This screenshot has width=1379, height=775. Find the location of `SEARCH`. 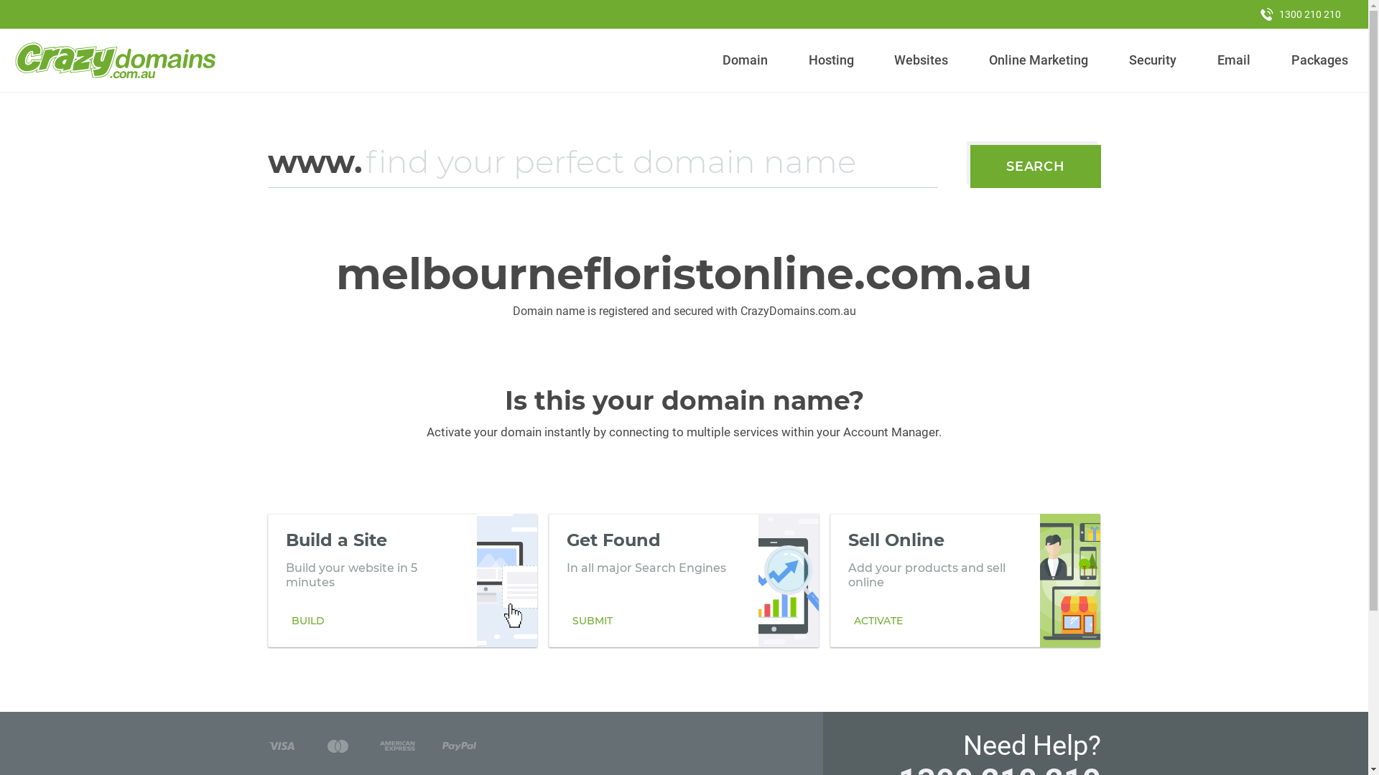

SEARCH is located at coordinates (1036, 166).